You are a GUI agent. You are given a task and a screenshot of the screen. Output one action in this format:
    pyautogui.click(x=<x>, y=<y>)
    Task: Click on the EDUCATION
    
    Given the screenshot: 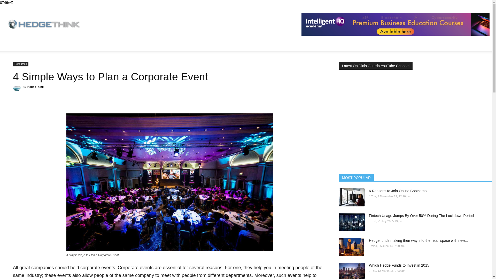 What is the action you would take?
    pyautogui.click(x=47, y=44)
    